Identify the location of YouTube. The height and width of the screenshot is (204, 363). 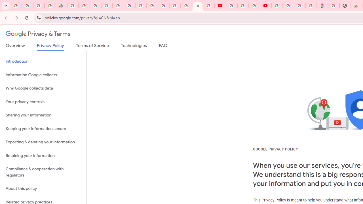
(220, 6).